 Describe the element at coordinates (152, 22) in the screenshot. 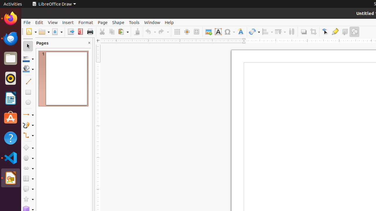

I see `Window` at that location.